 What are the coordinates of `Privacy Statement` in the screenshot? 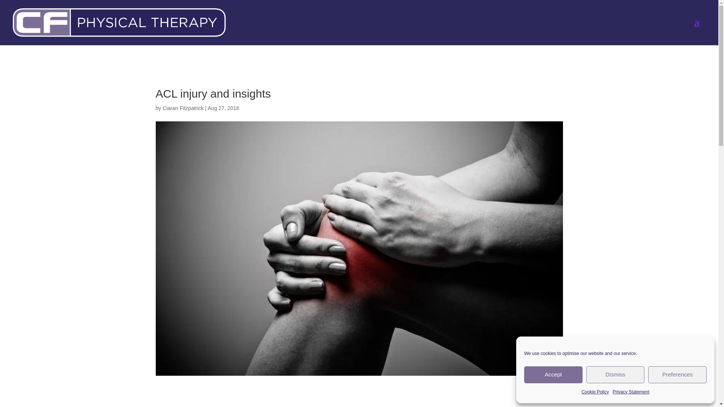 It's located at (631, 392).